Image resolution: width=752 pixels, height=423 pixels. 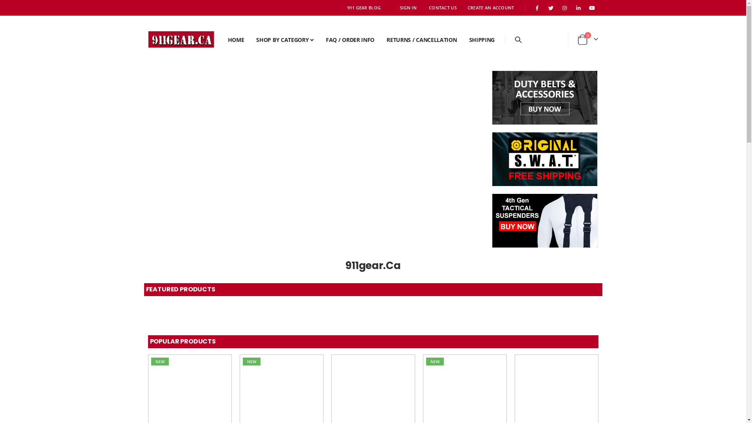 What do you see at coordinates (491, 8) in the screenshot?
I see `CREATE AN ACCOUNT` at bounding box center [491, 8].